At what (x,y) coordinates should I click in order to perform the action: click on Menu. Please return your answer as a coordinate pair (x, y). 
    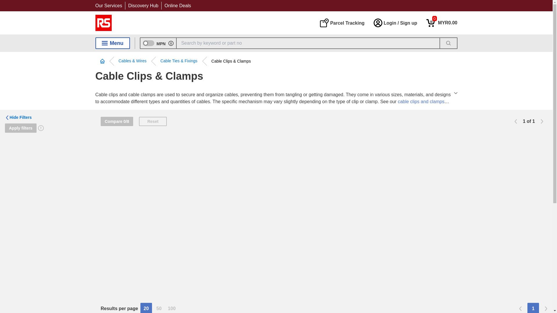
    Looking at the image, I should click on (113, 43).